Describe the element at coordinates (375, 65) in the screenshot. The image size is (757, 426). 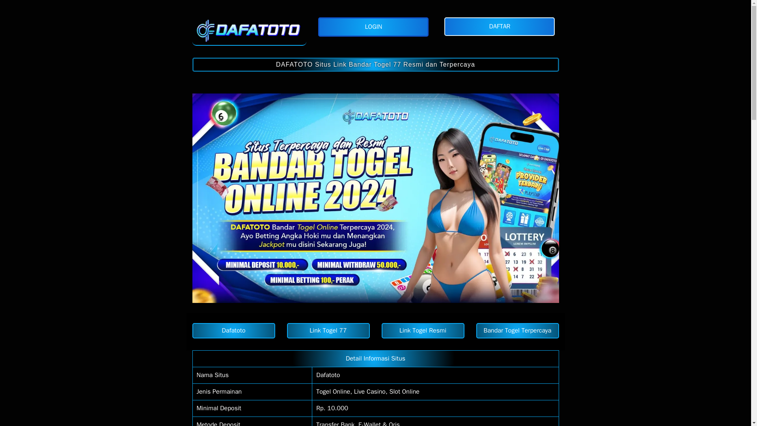
I see `DAFATOTO Situs Link Bandar Togel 77 Resmi dan Terpercaya` at that location.